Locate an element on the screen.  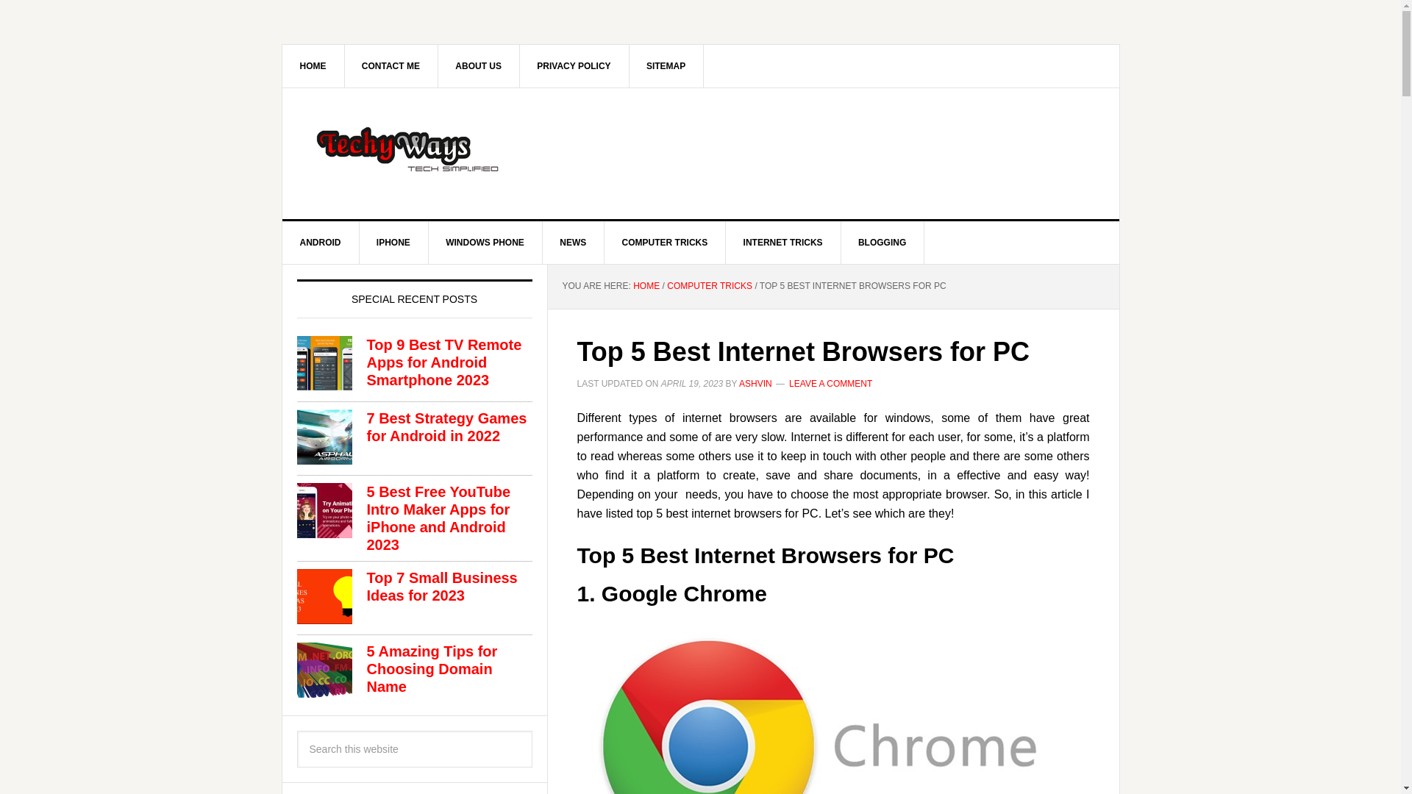
BLOGGING is located at coordinates (883, 243).